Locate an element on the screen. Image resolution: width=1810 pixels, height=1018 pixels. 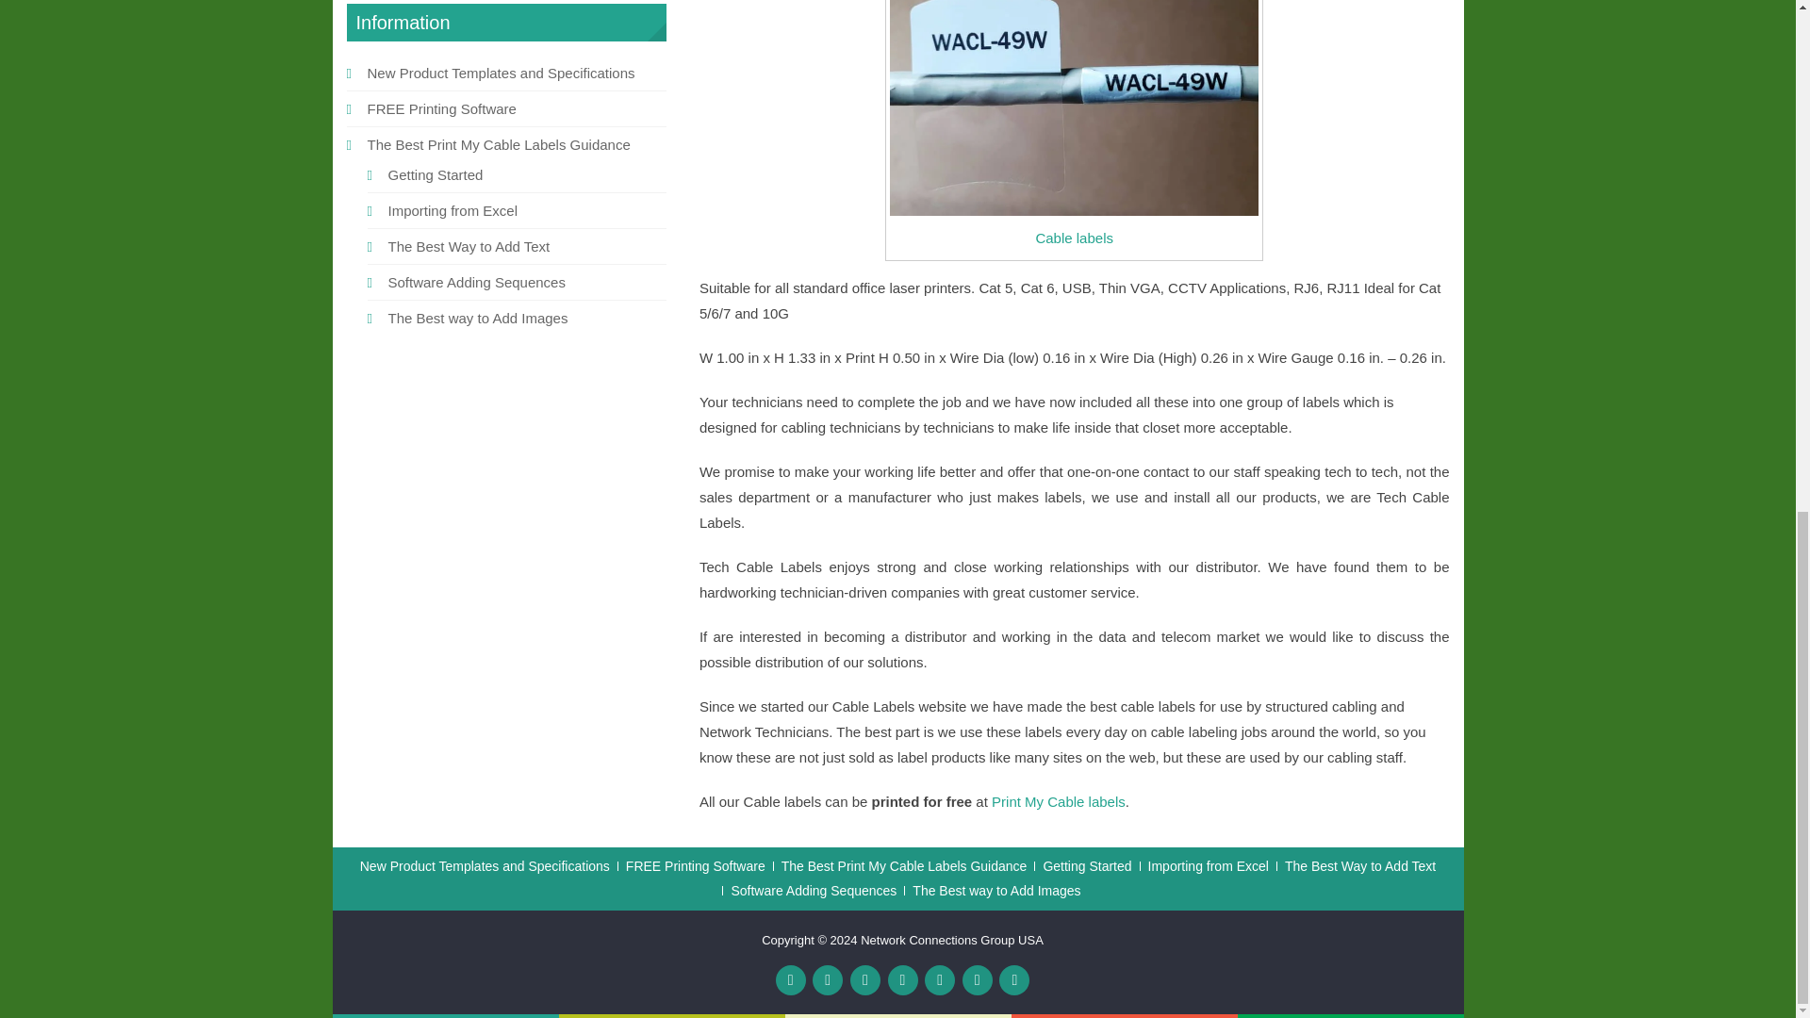
Getting Started is located at coordinates (436, 175).